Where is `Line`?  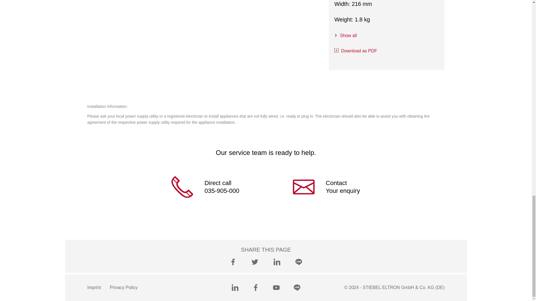 Line is located at coordinates (297, 288).